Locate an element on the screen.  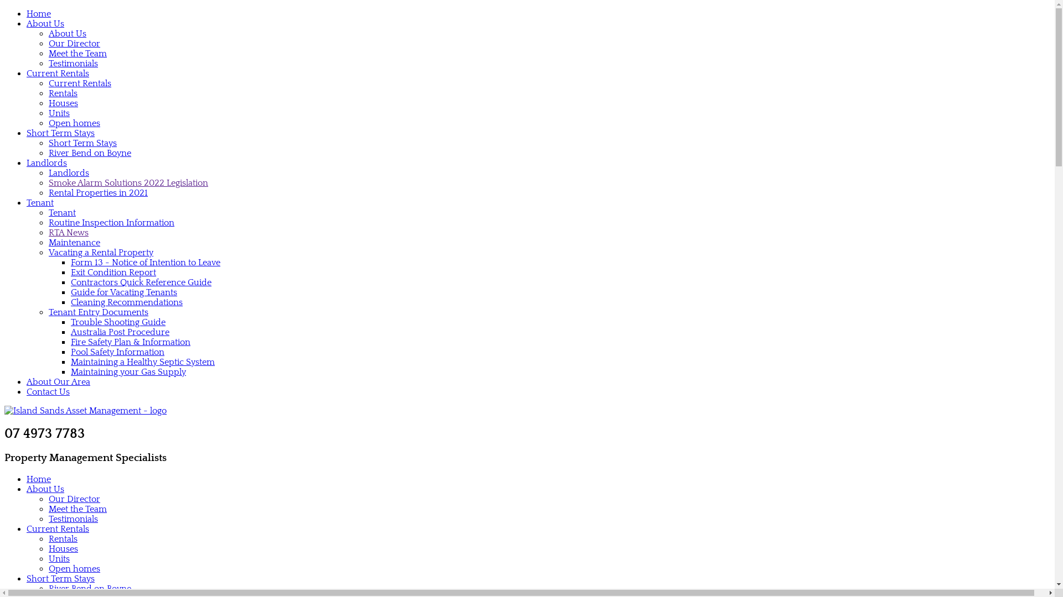
Guide for Vacating Tenants is located at coordinates (124, 292).